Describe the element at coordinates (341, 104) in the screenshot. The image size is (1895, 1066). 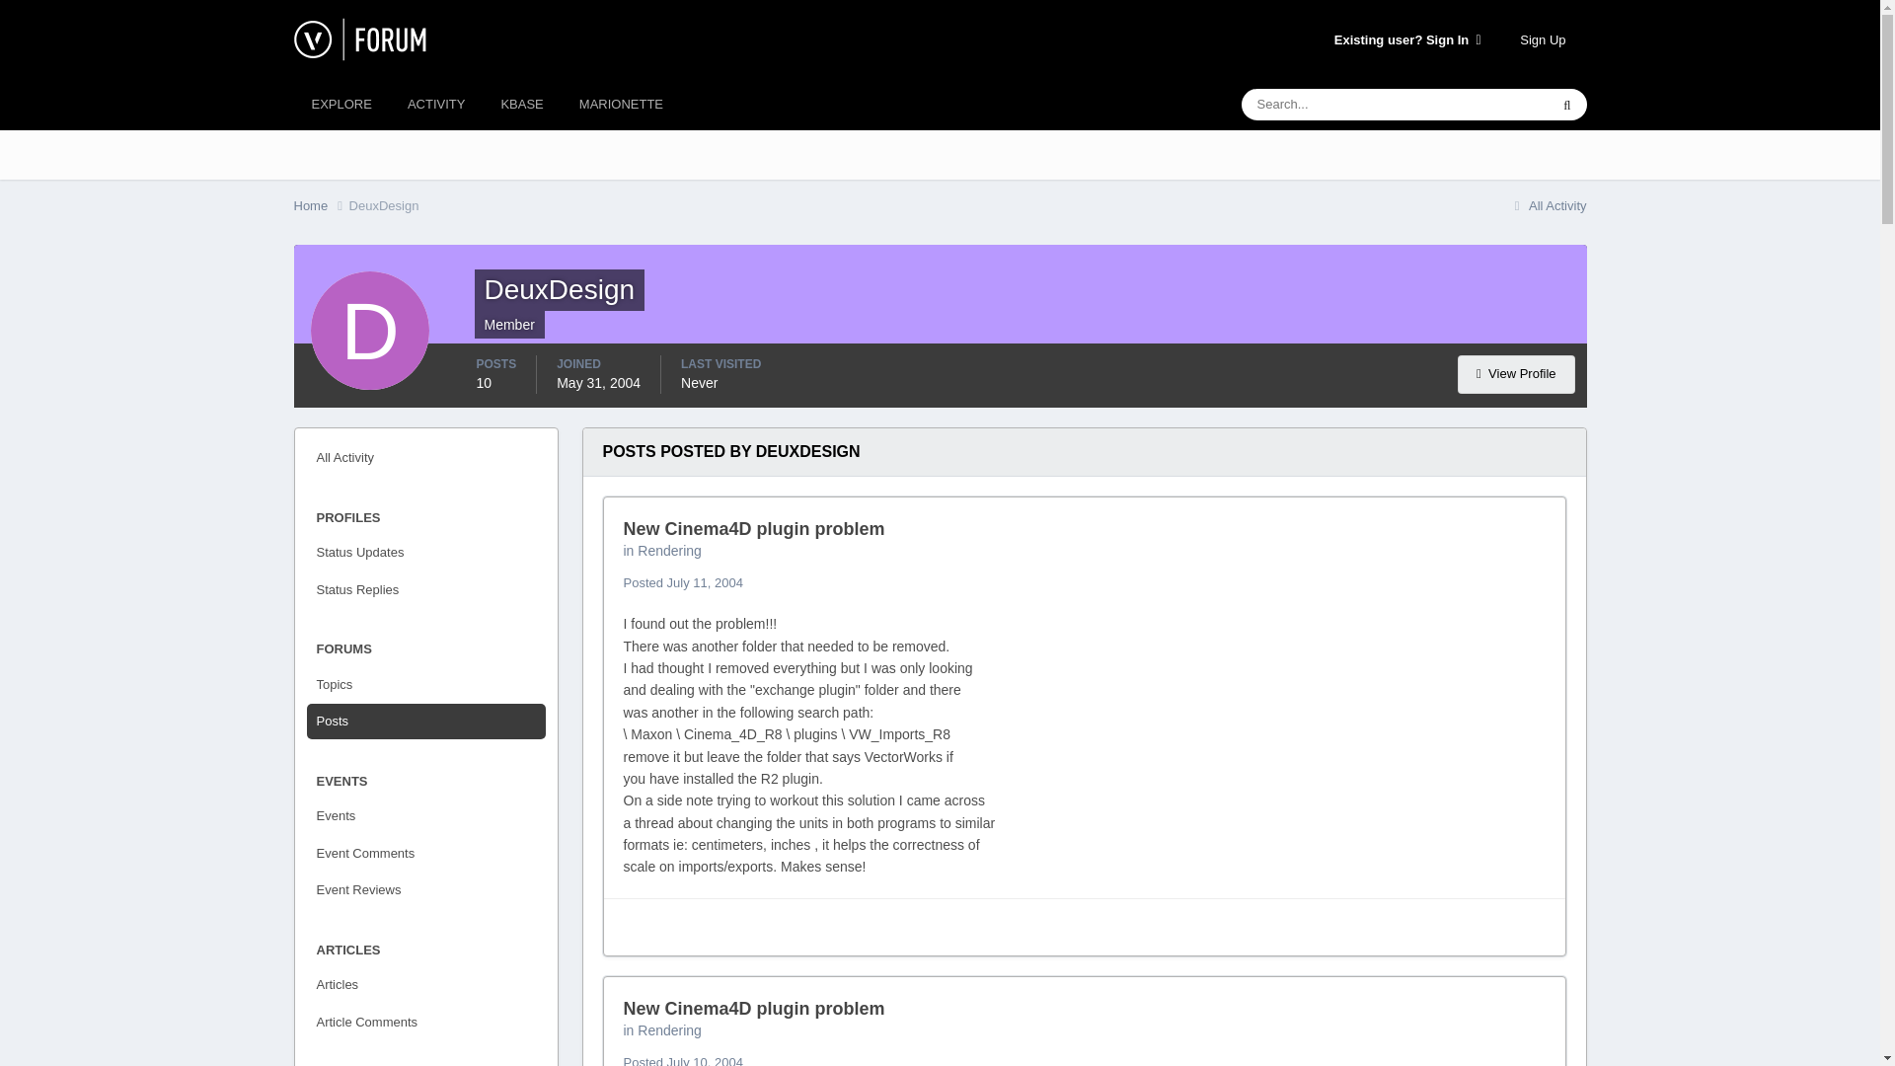
I see `EXPLORE` at that location.